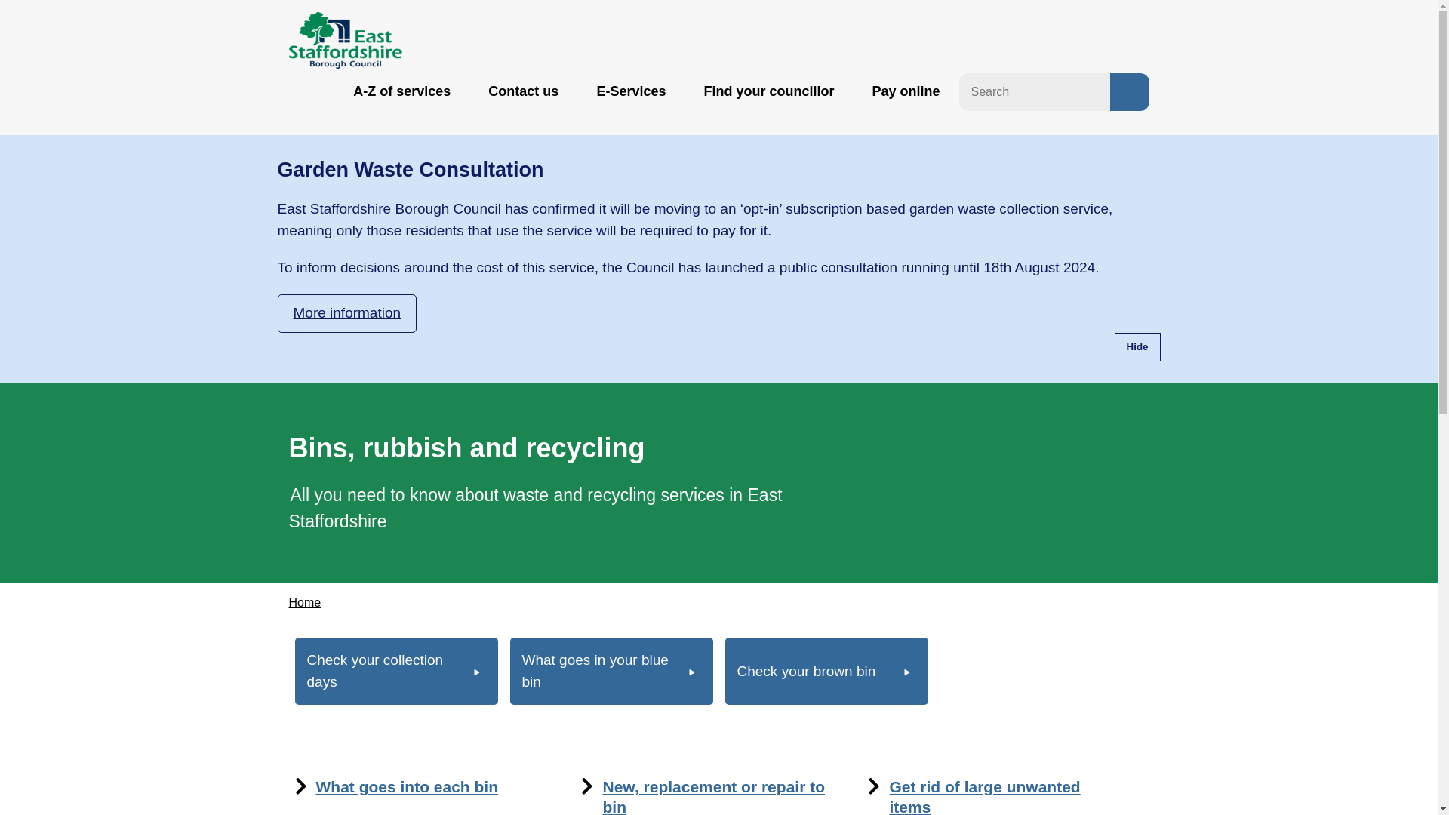  What do you see at coordinates (1137, 347) in the screenshot?
I see `Hide` at bounding box center [1137, 347].